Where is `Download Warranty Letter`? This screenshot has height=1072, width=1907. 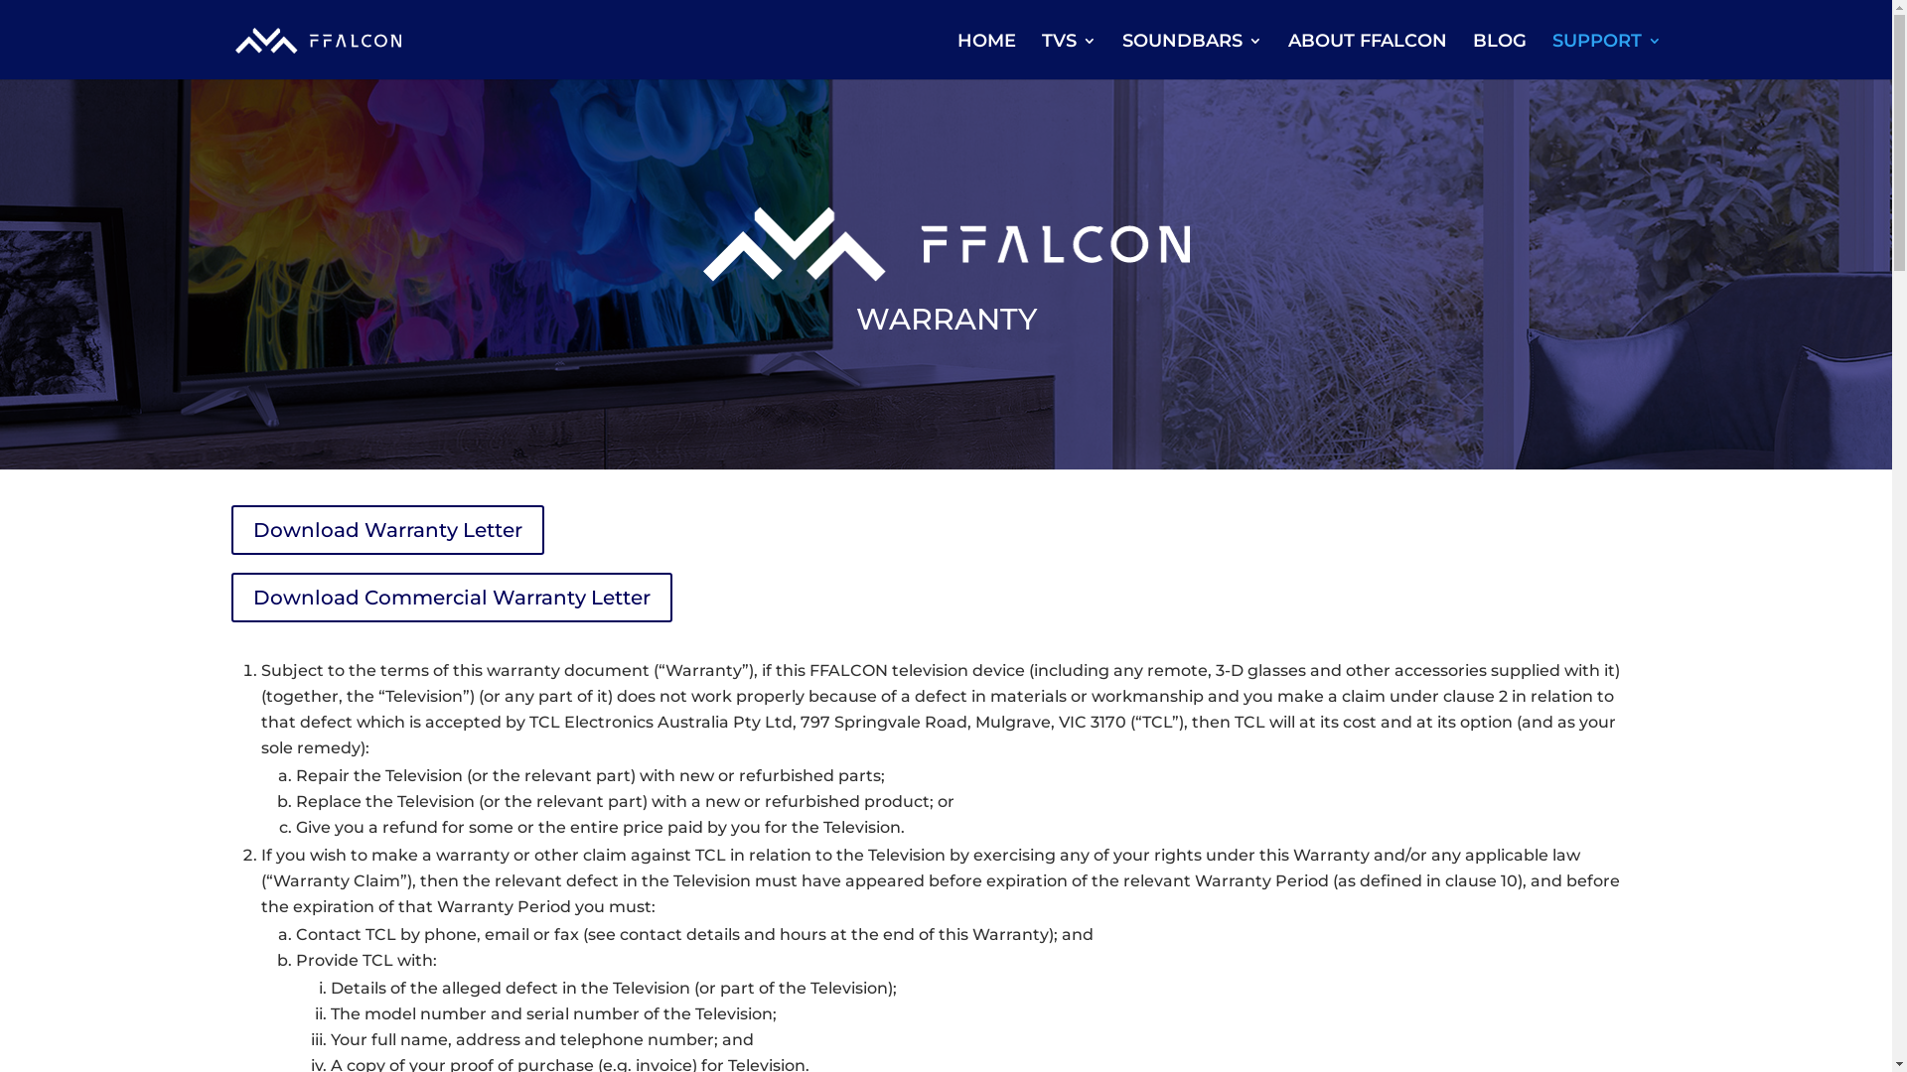
Download Warranty Letter is located at coordinates (387, 530).